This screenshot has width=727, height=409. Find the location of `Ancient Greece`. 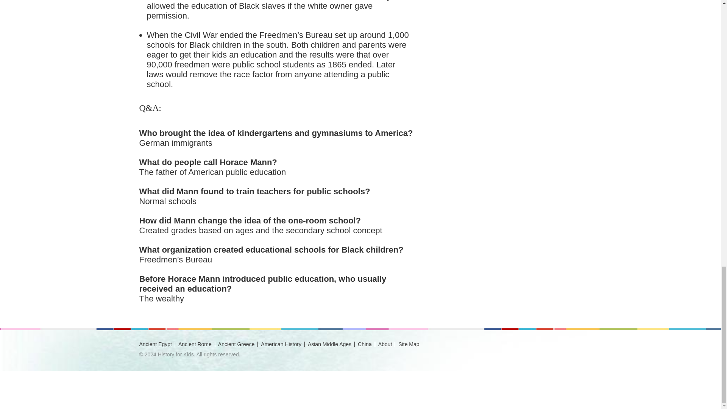

Ancient Greece is located at coordinates (236, 344).